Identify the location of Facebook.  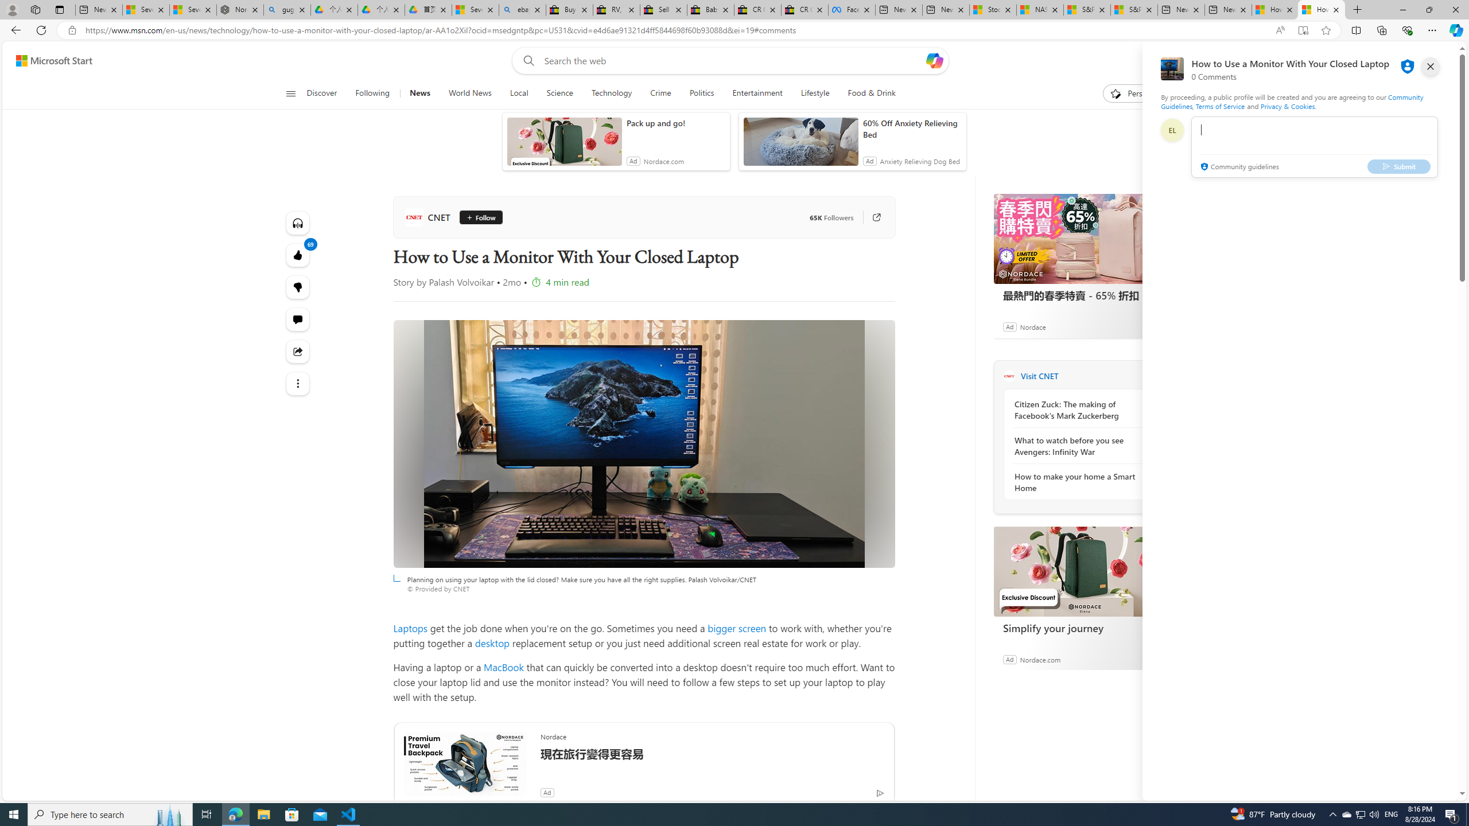
(852, 10).